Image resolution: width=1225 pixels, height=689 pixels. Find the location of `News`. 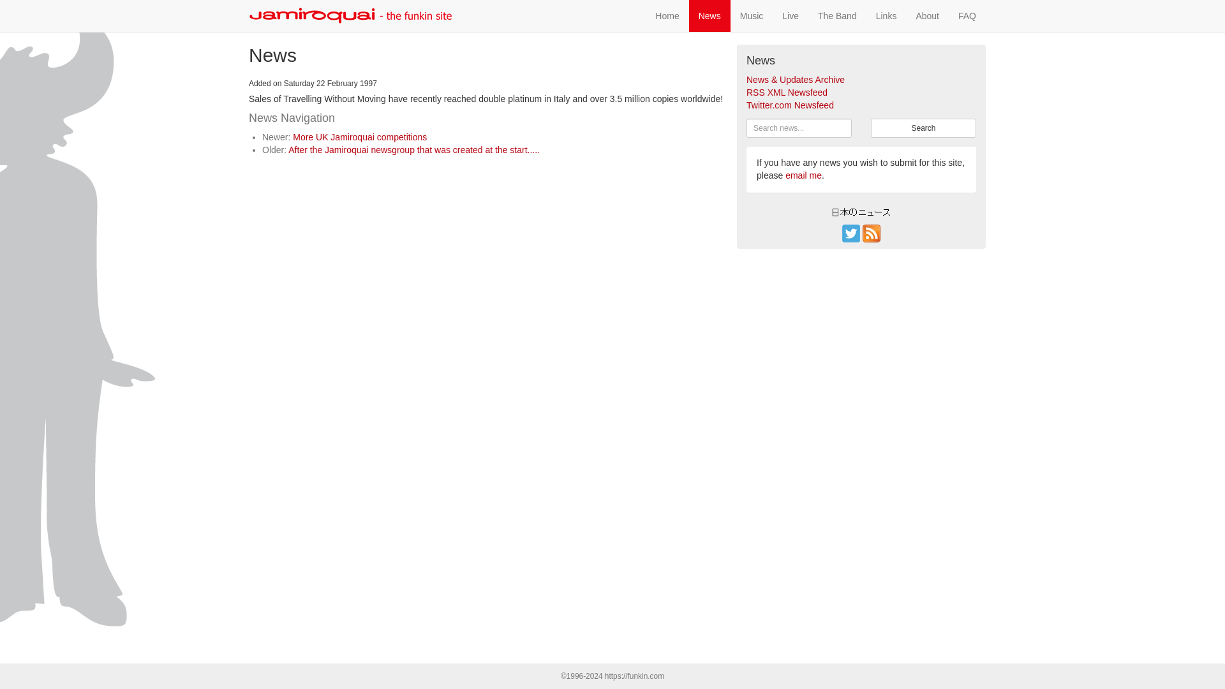

News is located at coordinates (709, 15).